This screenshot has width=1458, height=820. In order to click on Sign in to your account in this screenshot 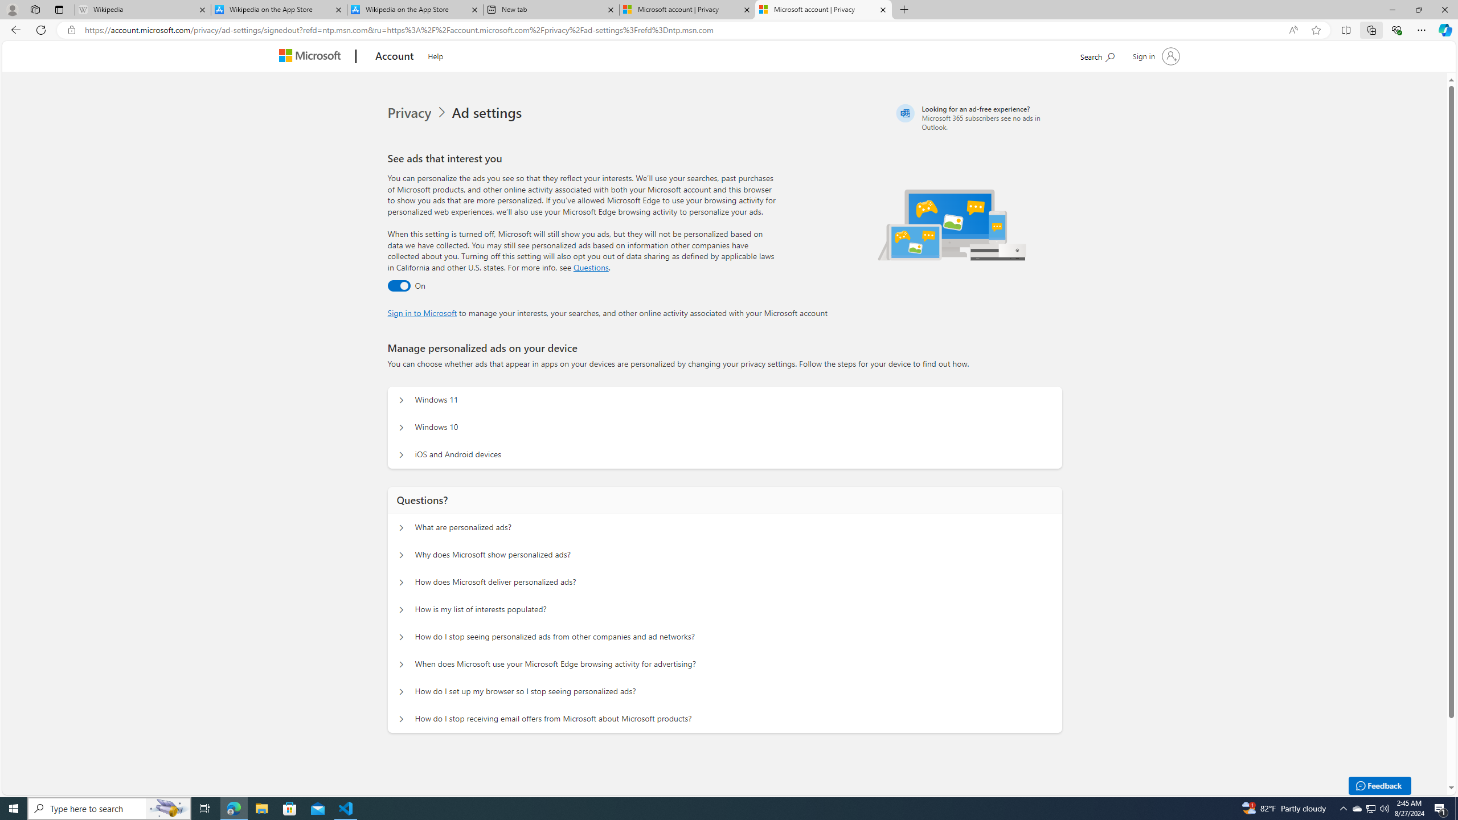, I will do `click(1154, 56)`.